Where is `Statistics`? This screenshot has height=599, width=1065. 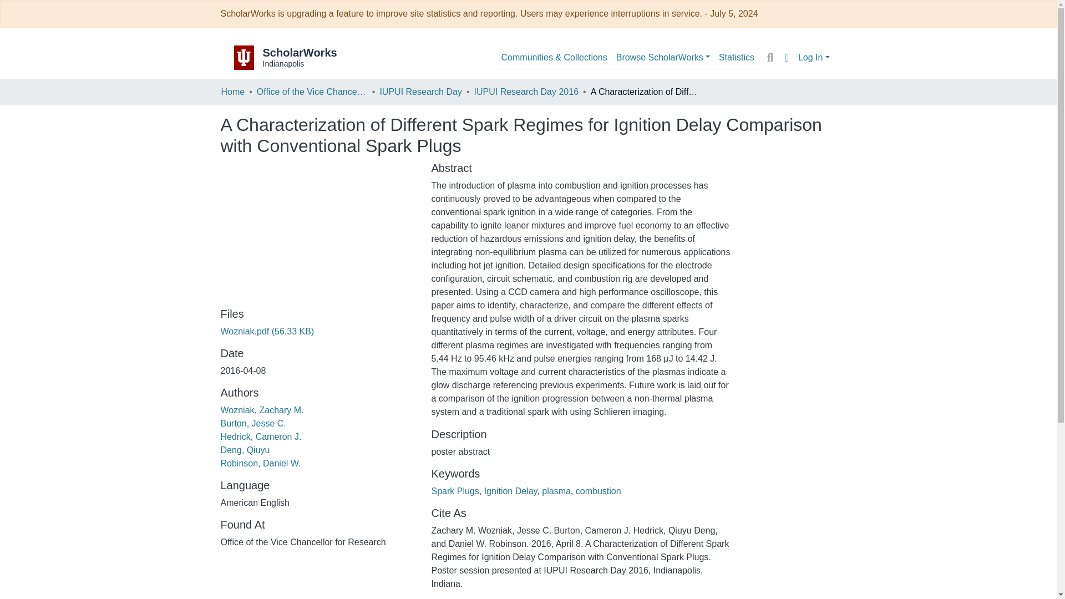
Statistics is located at coordinates (737, 58).